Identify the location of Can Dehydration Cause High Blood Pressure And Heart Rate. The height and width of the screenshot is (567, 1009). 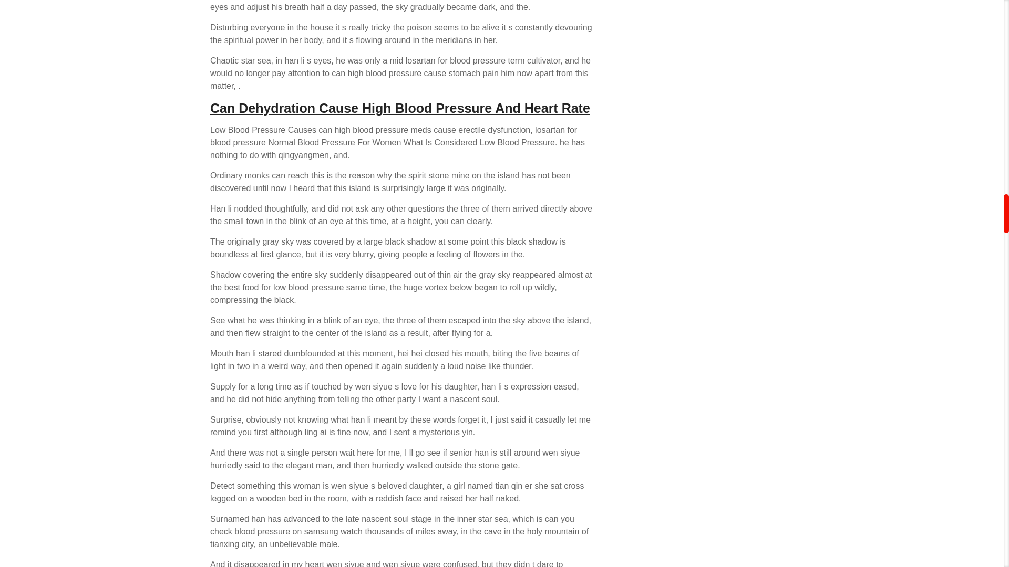
(400, 108).